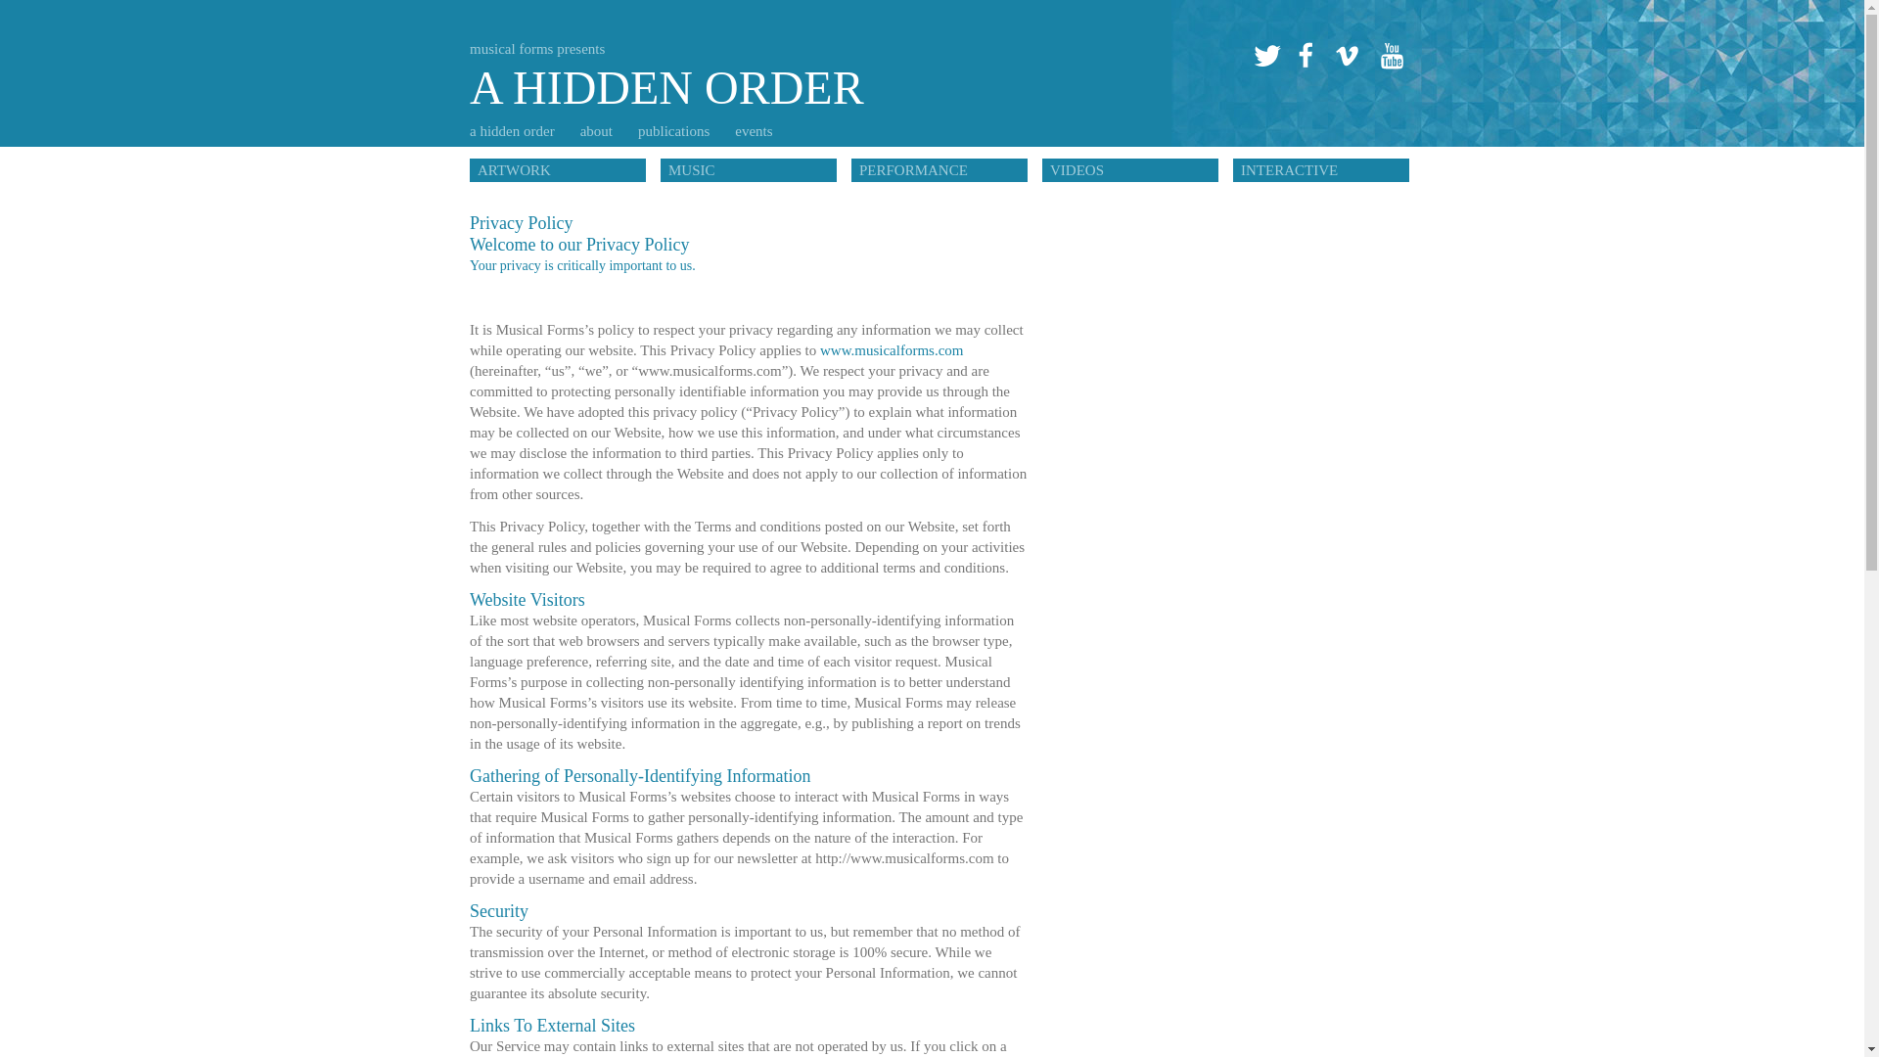 The width and height of the screenshot is (1879, 1057). What do you see at coordinates (759, 131) in the screenshot?
I see `www.musicalforms.com` at bounding box center [759, 131].